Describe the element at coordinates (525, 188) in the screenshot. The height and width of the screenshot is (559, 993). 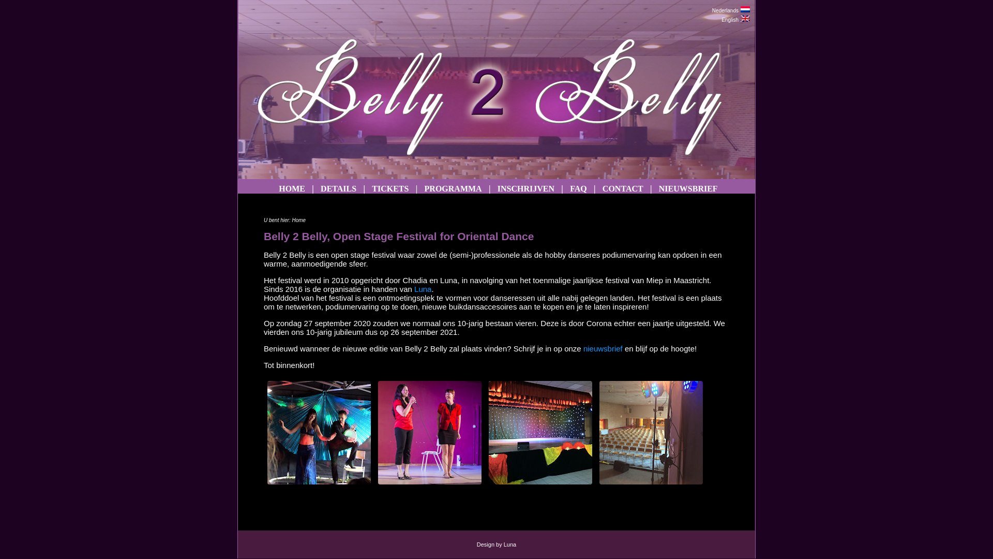
I see `INSCHRIJVEN` at that location.